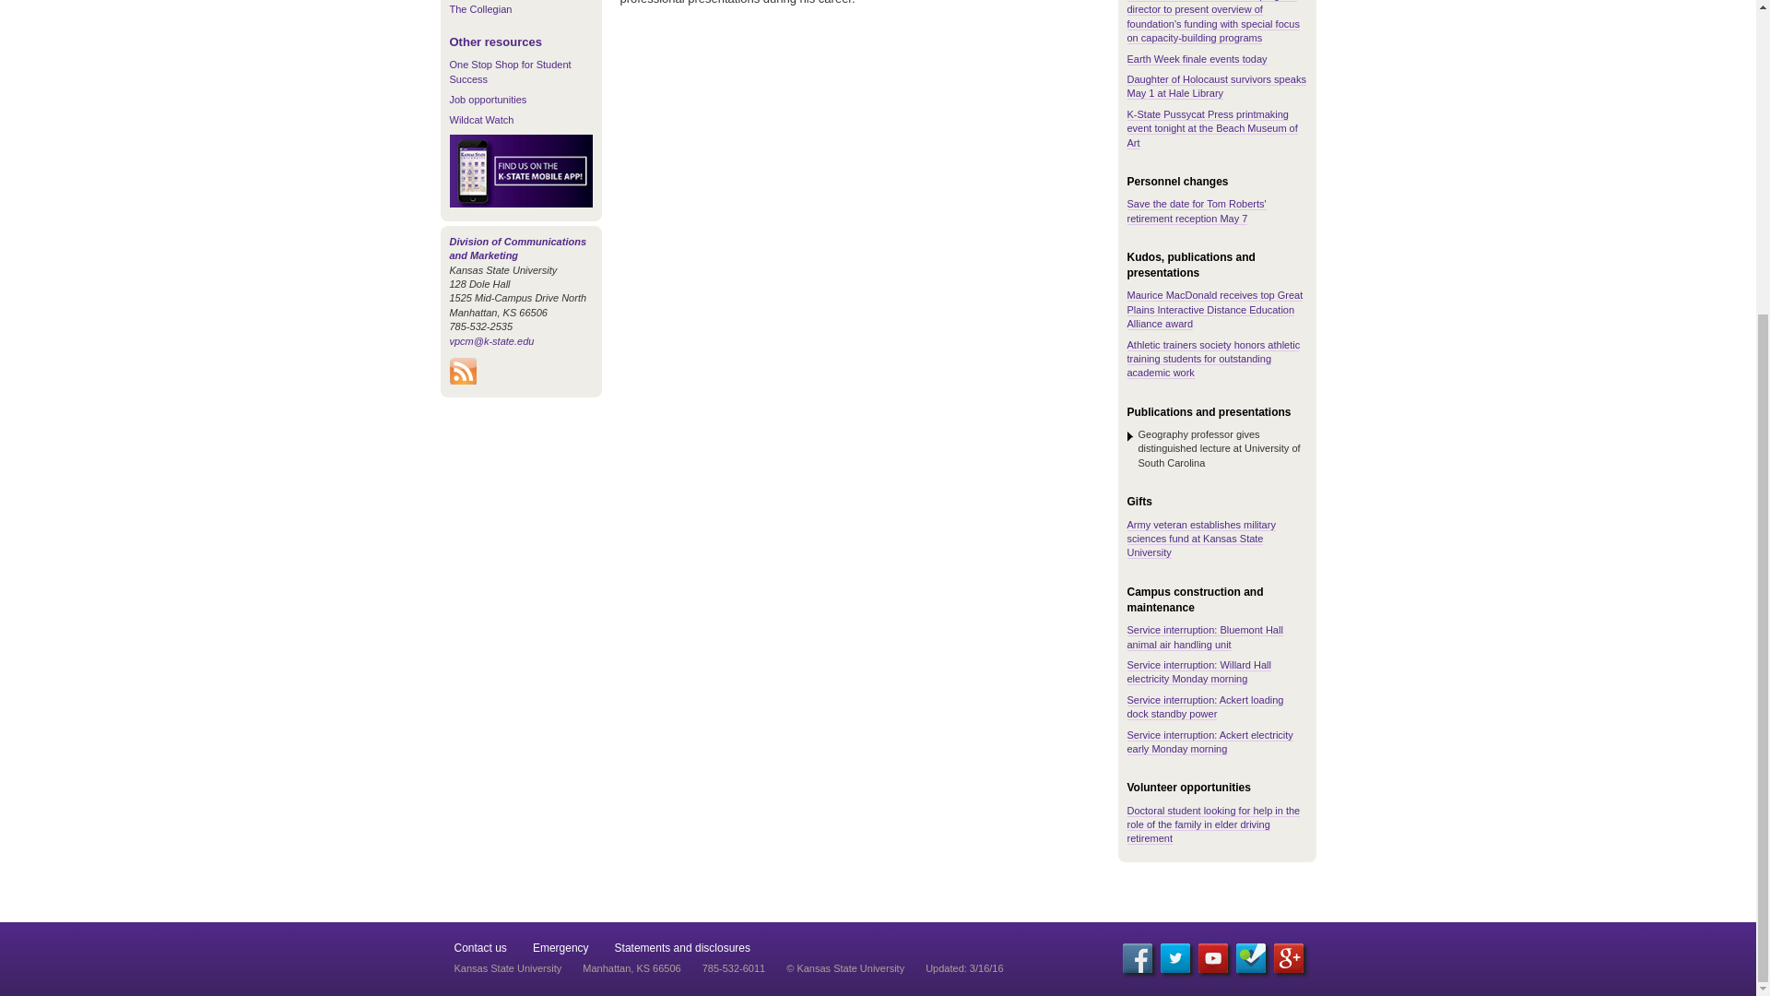 This screenshot has width=1770, height=996. Describe the element at coordinates (1137, 957) in the screenshot. I see `Facebook` at that location.